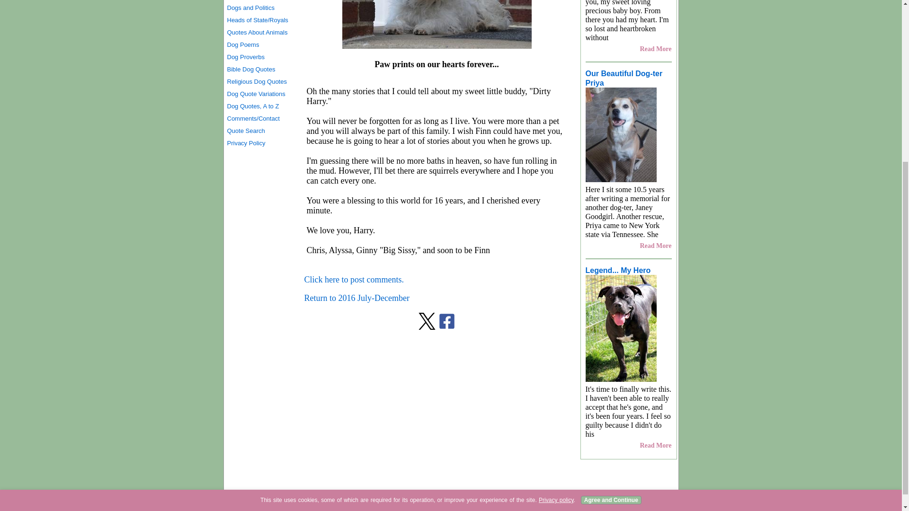 The height and width of the screenshot is (511, 909). I want to click on Click here to post comments., so click(353, 279).